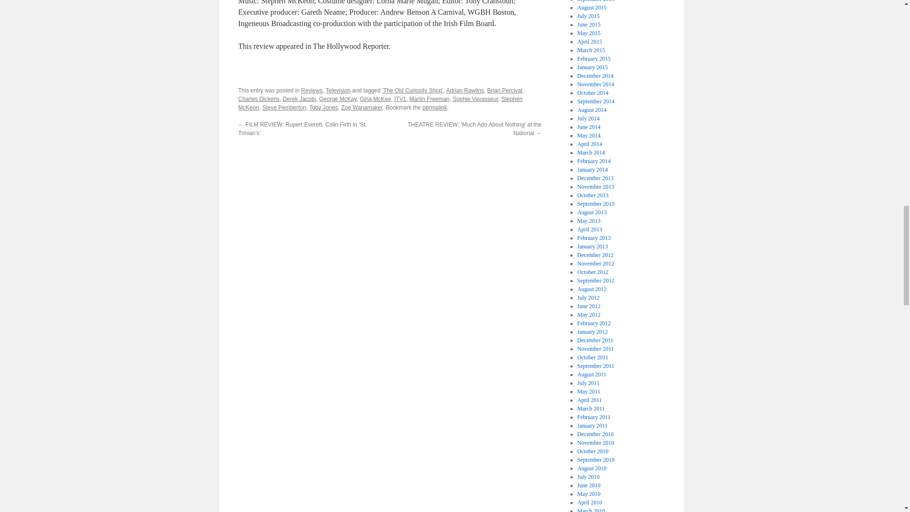 Image resolution: width=910 pixels, height=512 pixels. Describe the element at coordinates (412, 90) in the screenshot. I see `'The Old Curiosity Shop'` at that location.